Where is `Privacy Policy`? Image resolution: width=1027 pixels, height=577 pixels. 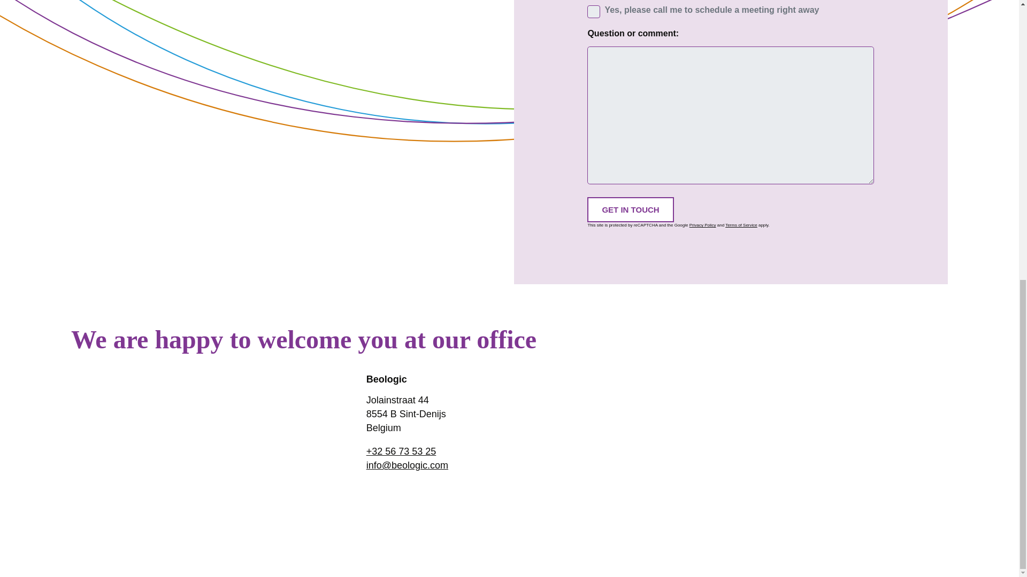
Privacy Policy is located at coordinates (702, 224).